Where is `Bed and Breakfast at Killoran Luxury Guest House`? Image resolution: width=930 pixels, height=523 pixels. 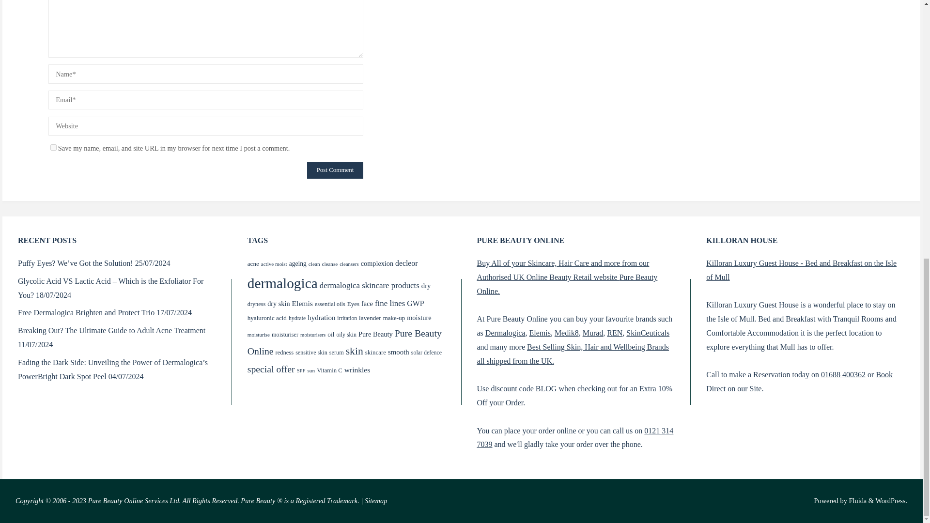
Bed and Breakfast at Killoran Luxury Guest House is located at coordinates (801, 270).